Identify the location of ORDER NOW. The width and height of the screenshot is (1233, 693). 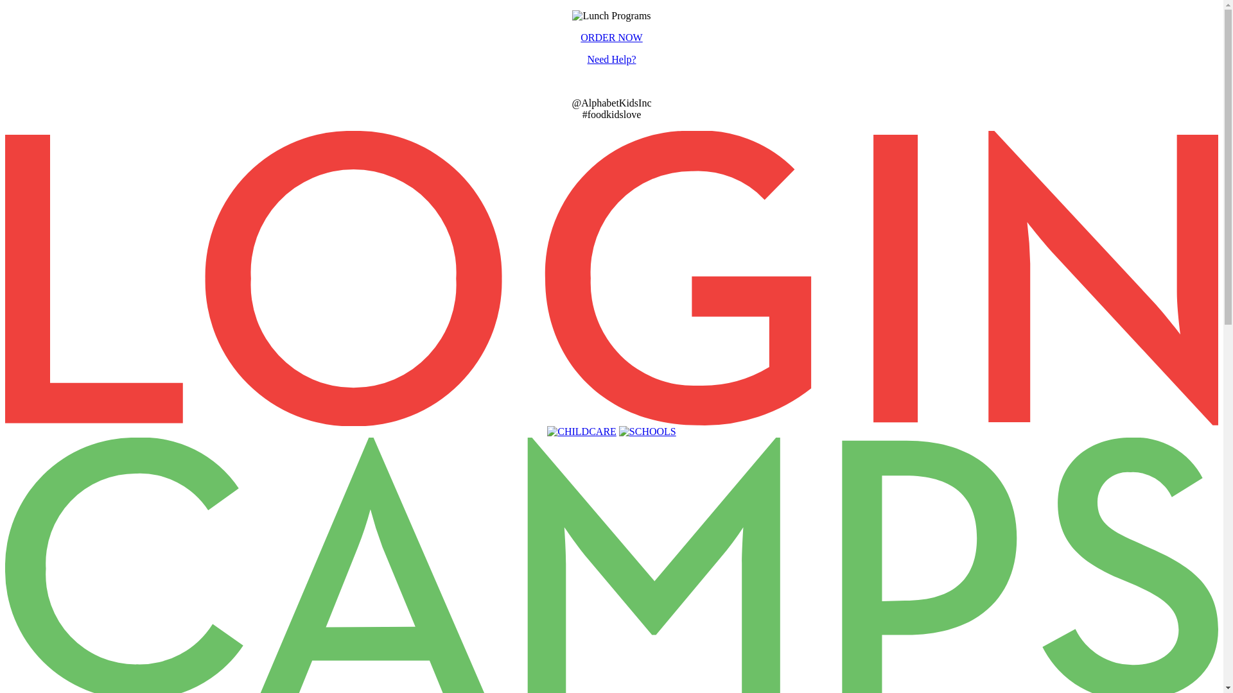
(611, 37).